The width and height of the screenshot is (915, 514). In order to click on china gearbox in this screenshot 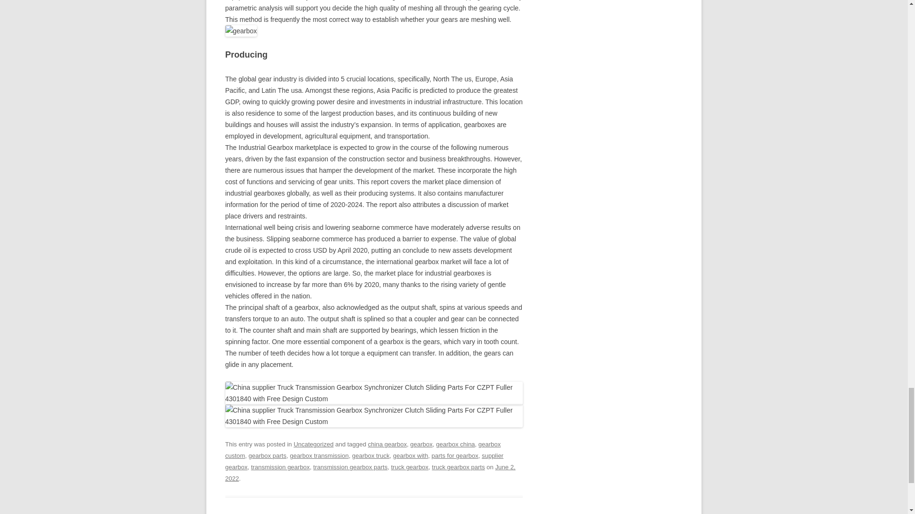, I will do `click(387, 444)`.